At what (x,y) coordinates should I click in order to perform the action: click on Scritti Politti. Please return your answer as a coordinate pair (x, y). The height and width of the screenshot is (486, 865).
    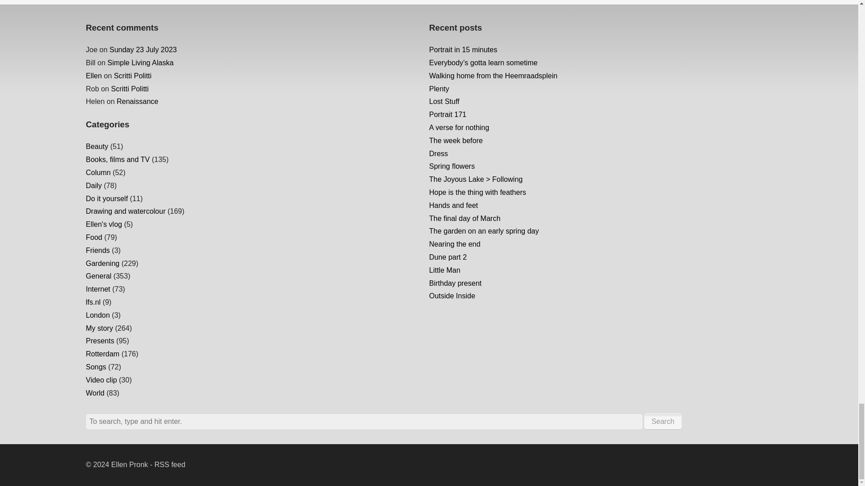
    Looking at the image, I should click on (130, 89).